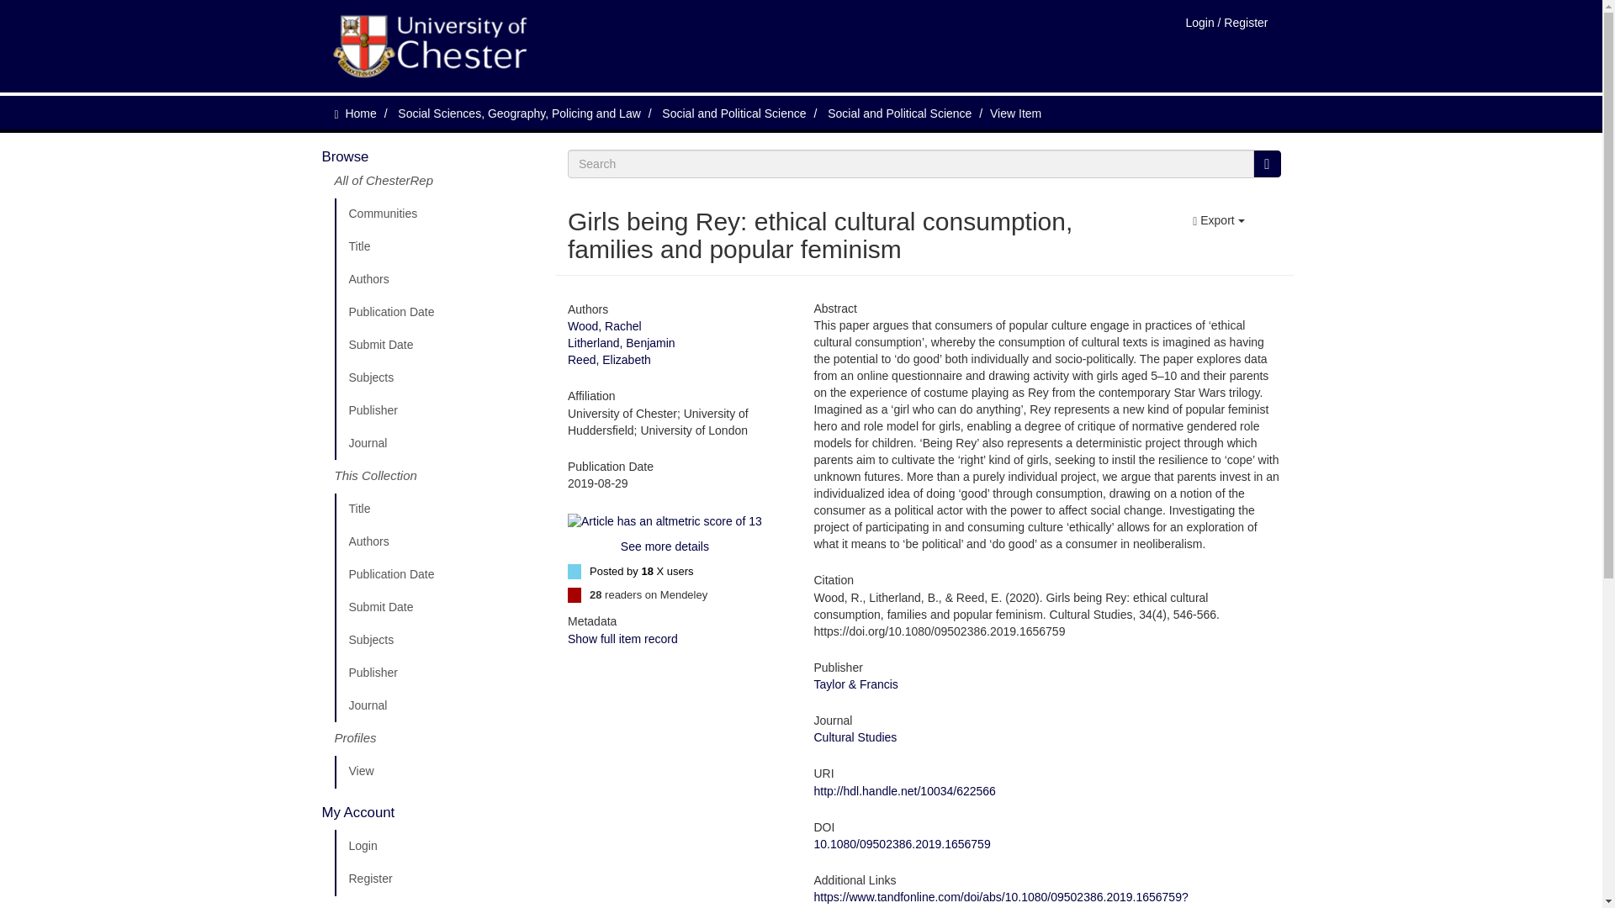 The image size is (1615, 908). What do you see at coordinates (438, 476) in the screenshot?
I see `This Collection` at bounding box center [438, 476].